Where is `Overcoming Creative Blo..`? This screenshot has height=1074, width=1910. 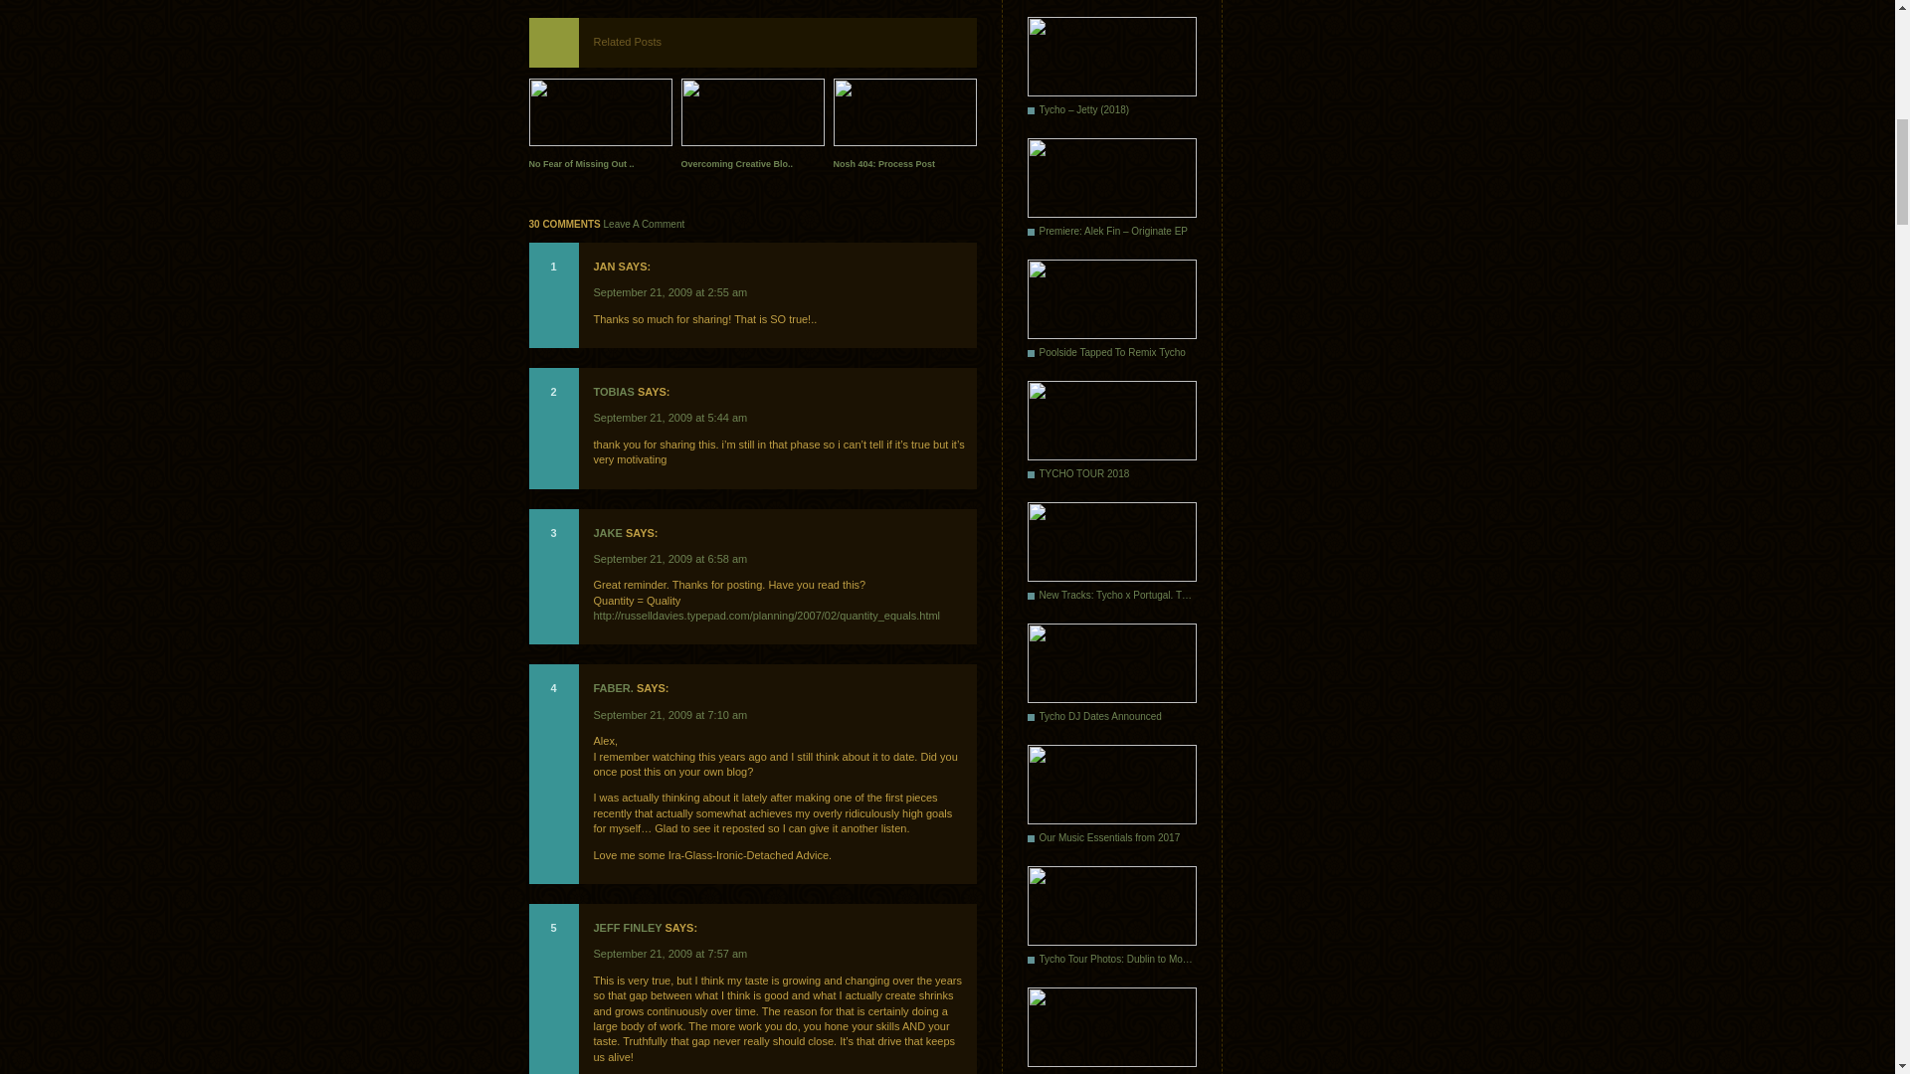 Overcoming Creative Blo.. is located at coordinates (751, 127).